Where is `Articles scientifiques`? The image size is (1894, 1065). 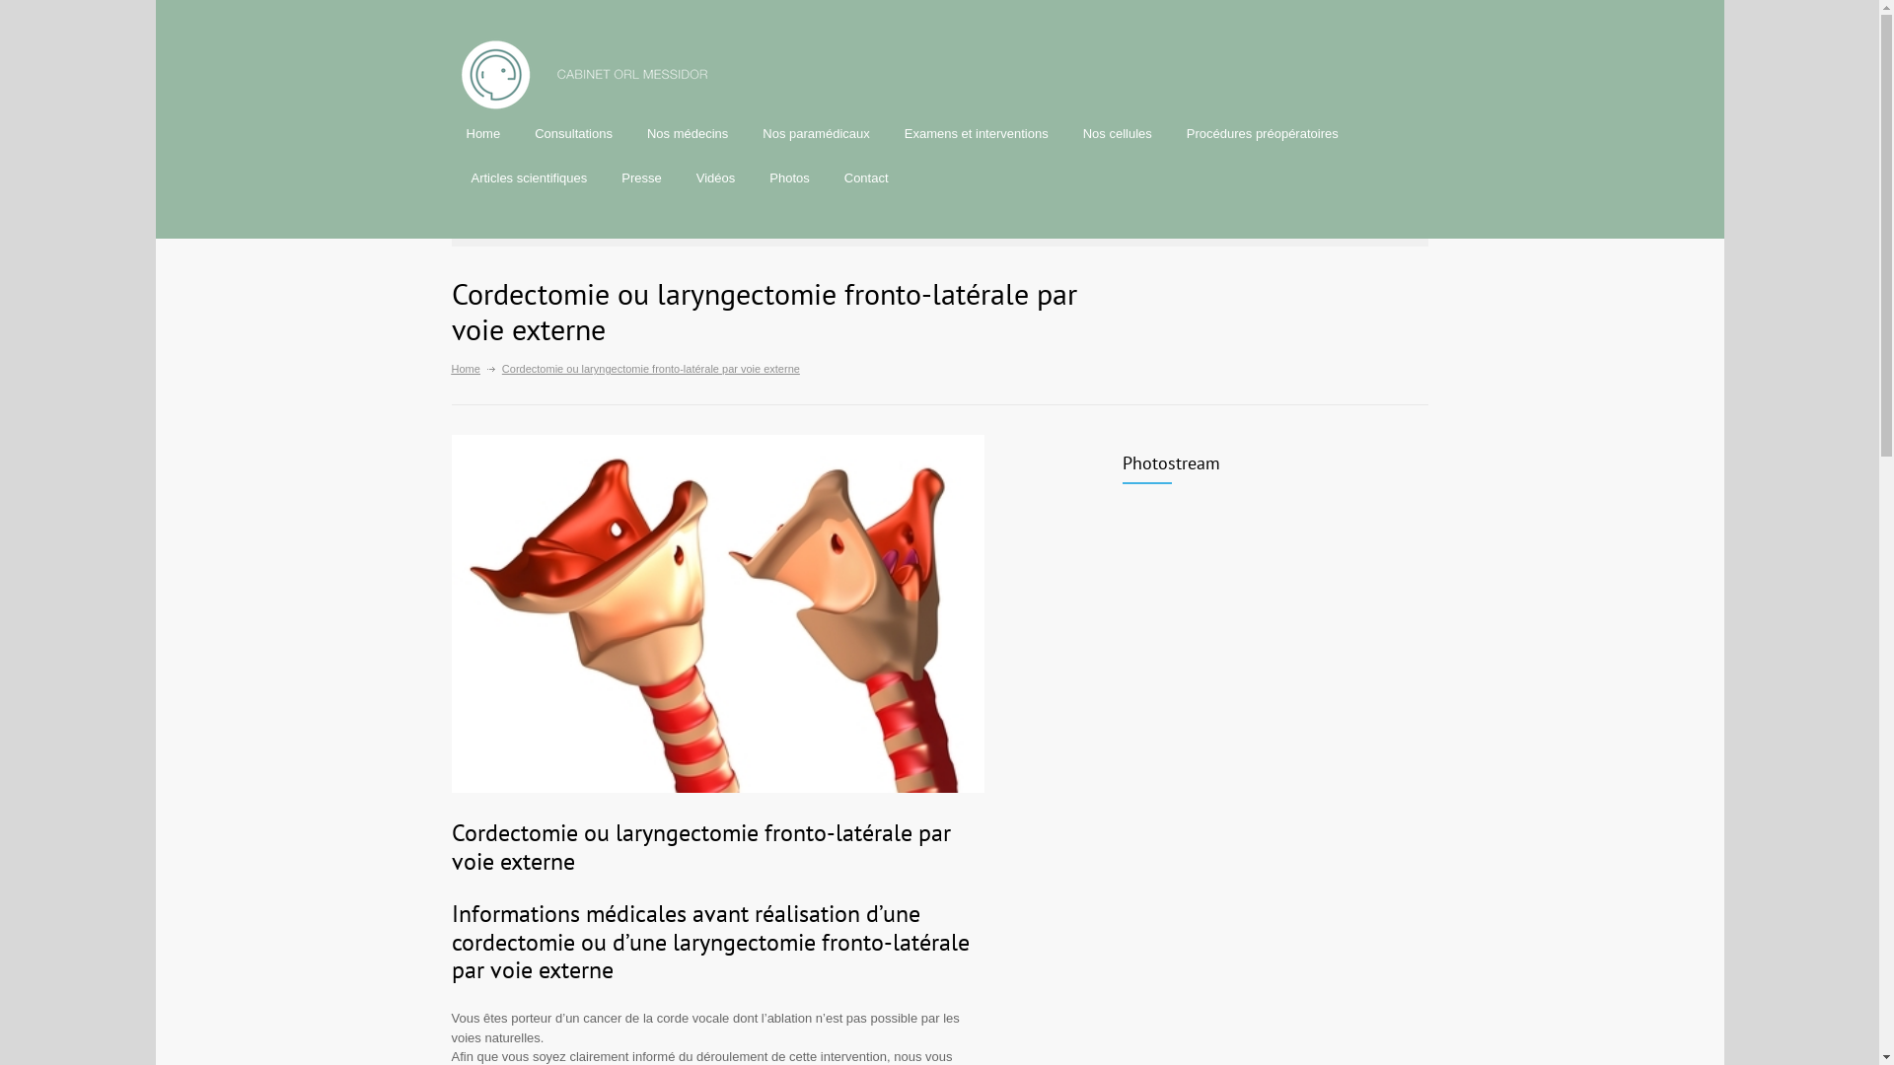 Articles scientifiques is located at coordinates (529, 177).